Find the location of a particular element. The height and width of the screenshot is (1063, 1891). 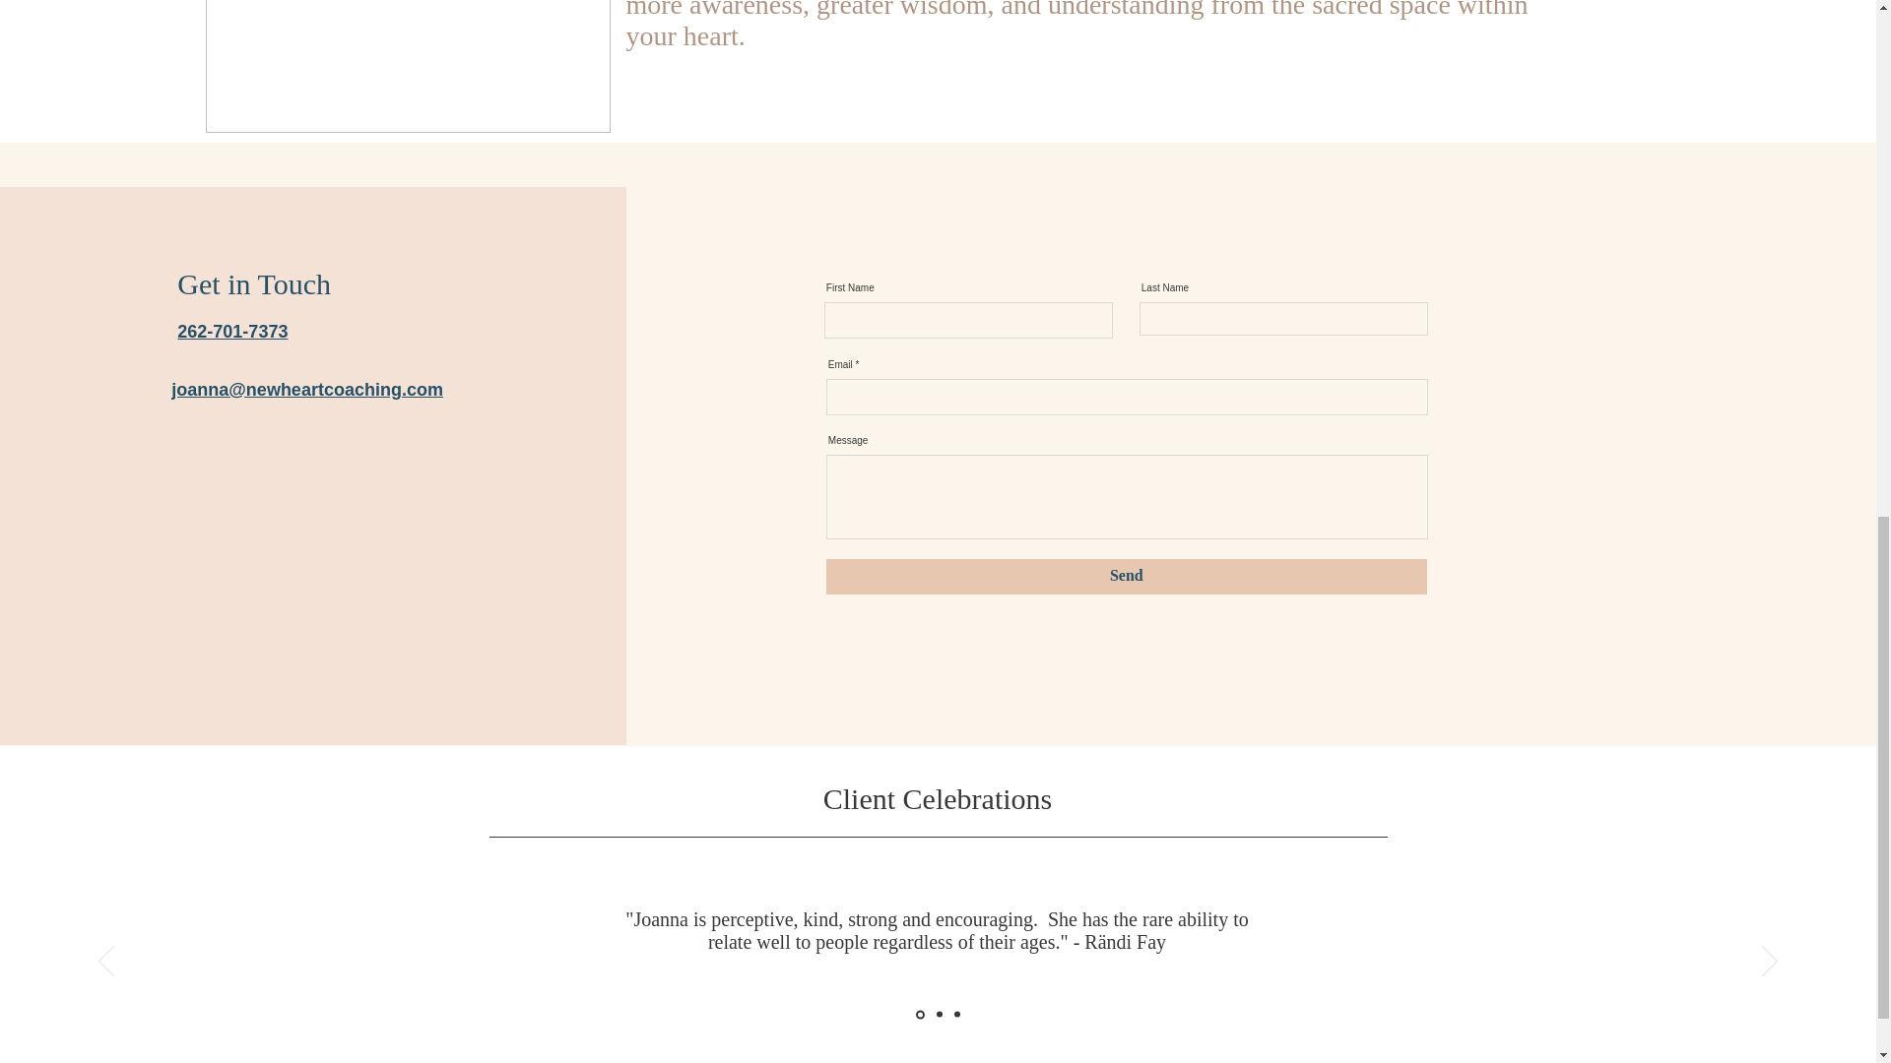

262-701-7373 is located at coordinates (232, 331).